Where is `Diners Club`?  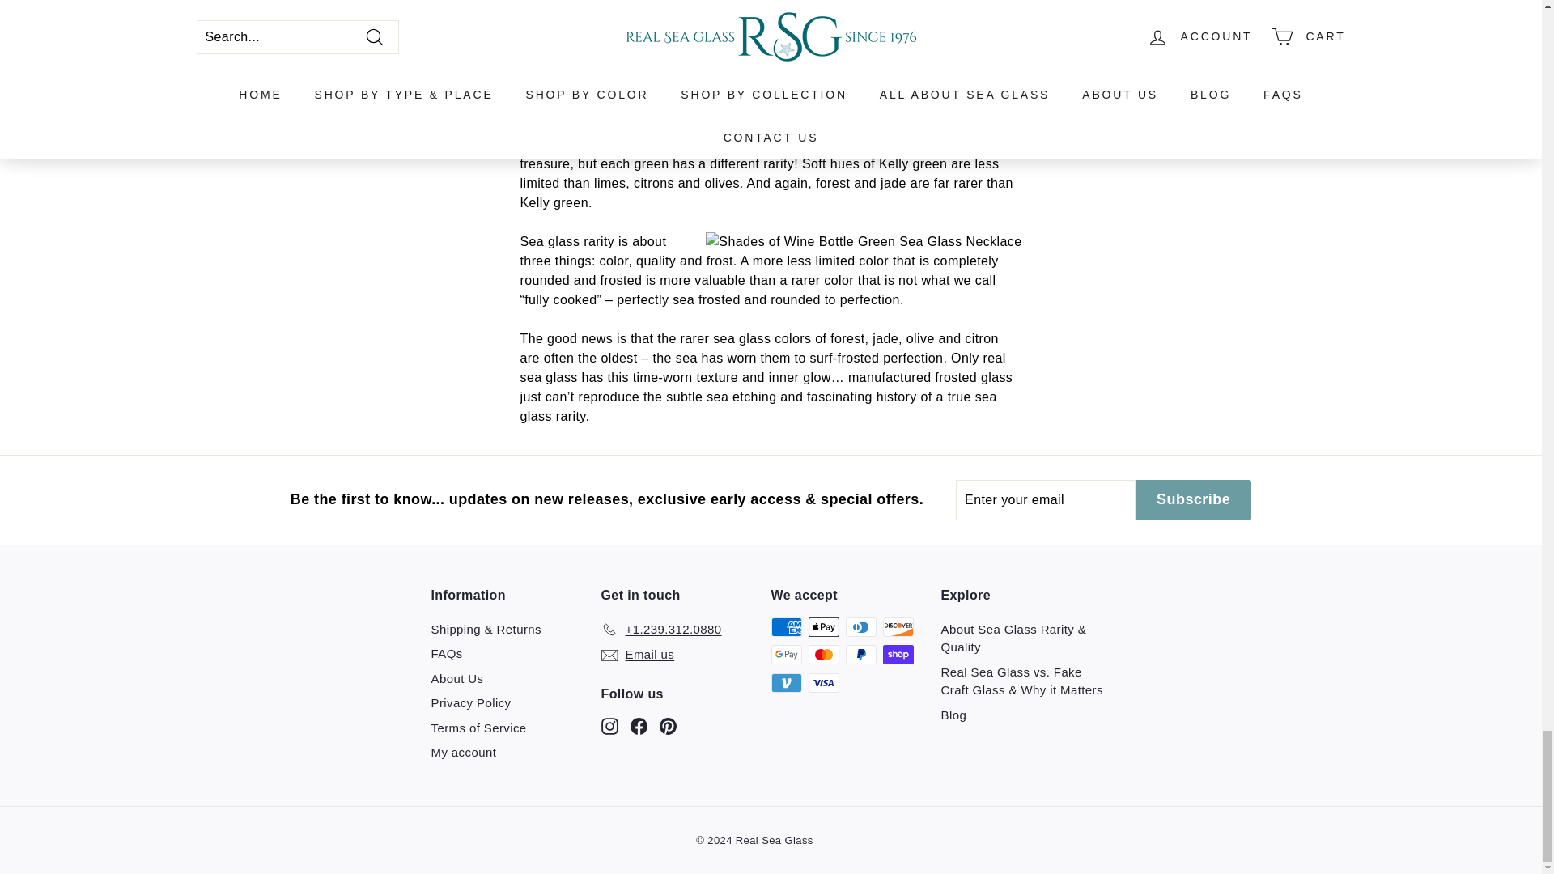
Diners Club is located at coordinates (860, 626).